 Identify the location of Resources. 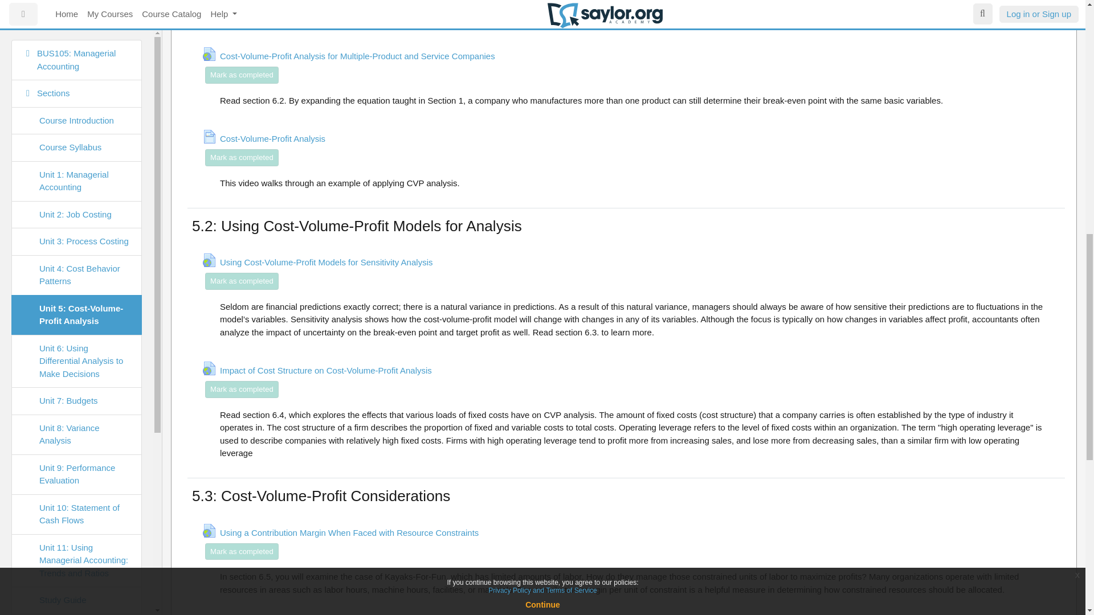
(76, 106).